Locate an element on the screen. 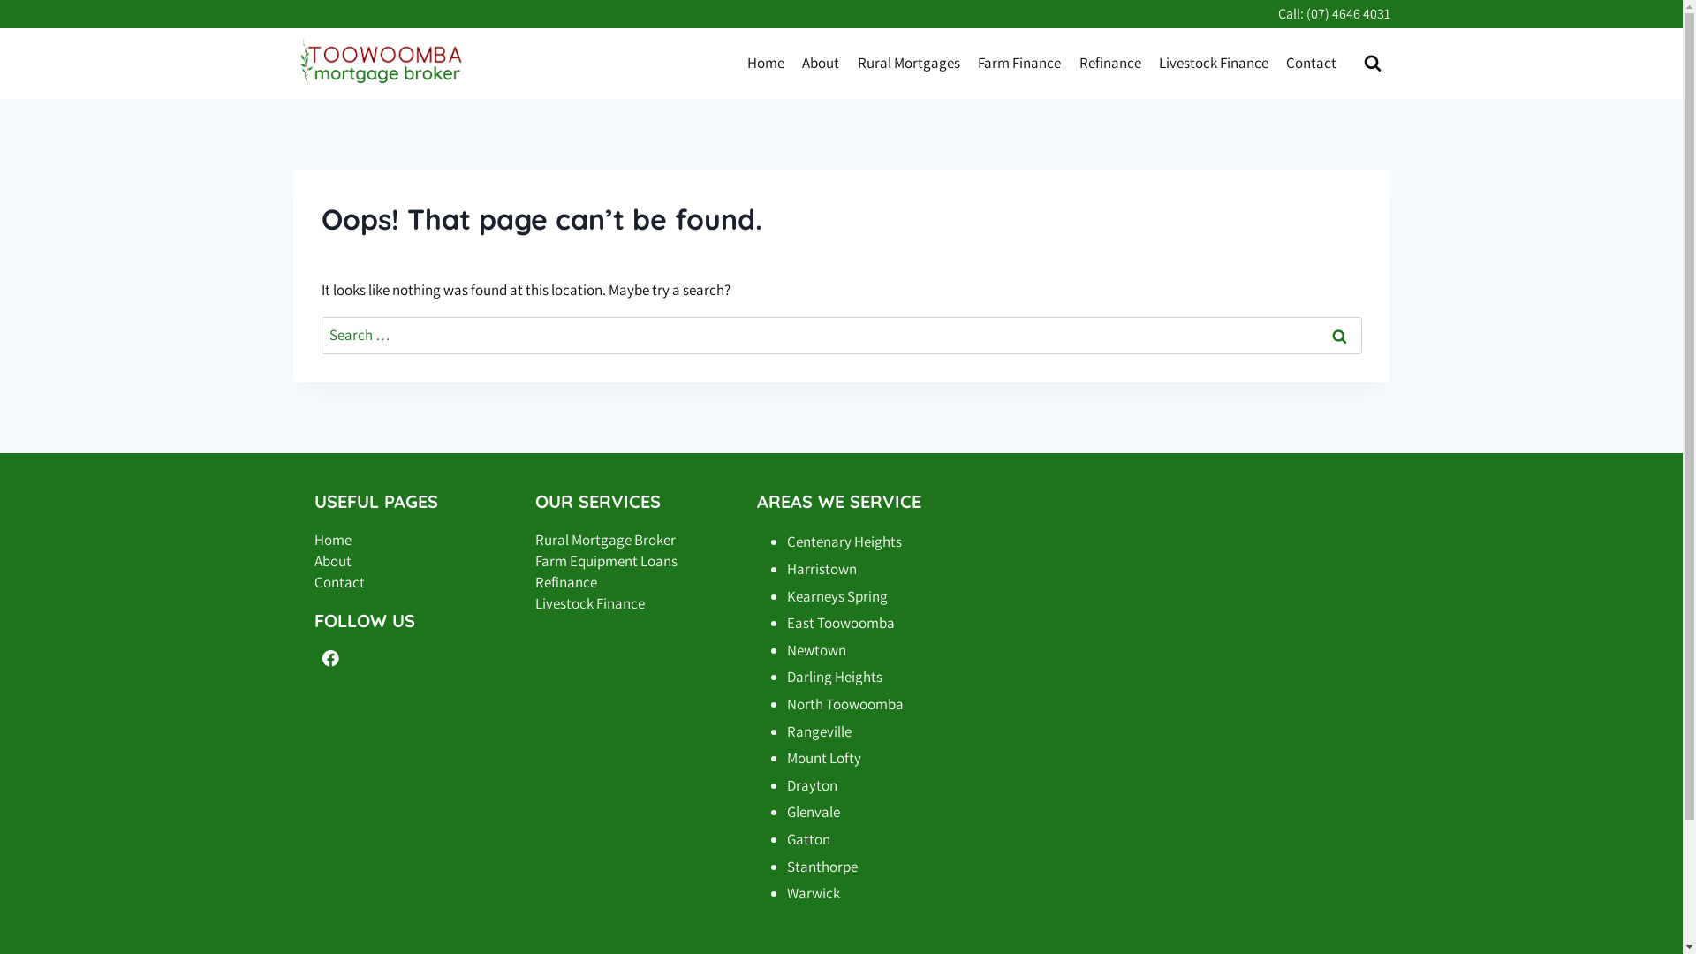 Image resolution: width=1696 pixels, height=954 pixels. About is located at coordinates (821, 64).